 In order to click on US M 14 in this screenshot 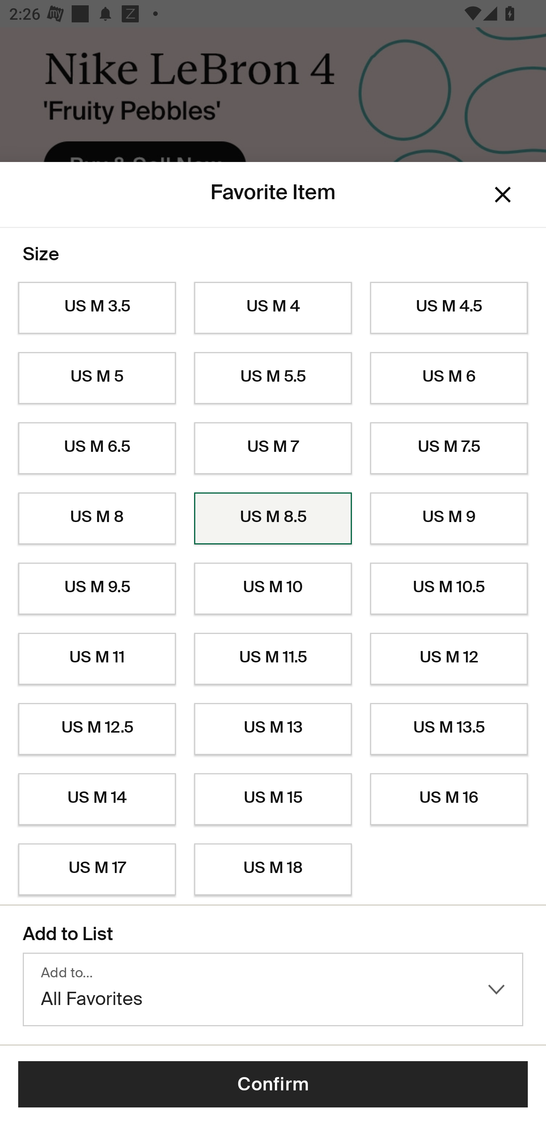, I will do `click(97, 799)`.